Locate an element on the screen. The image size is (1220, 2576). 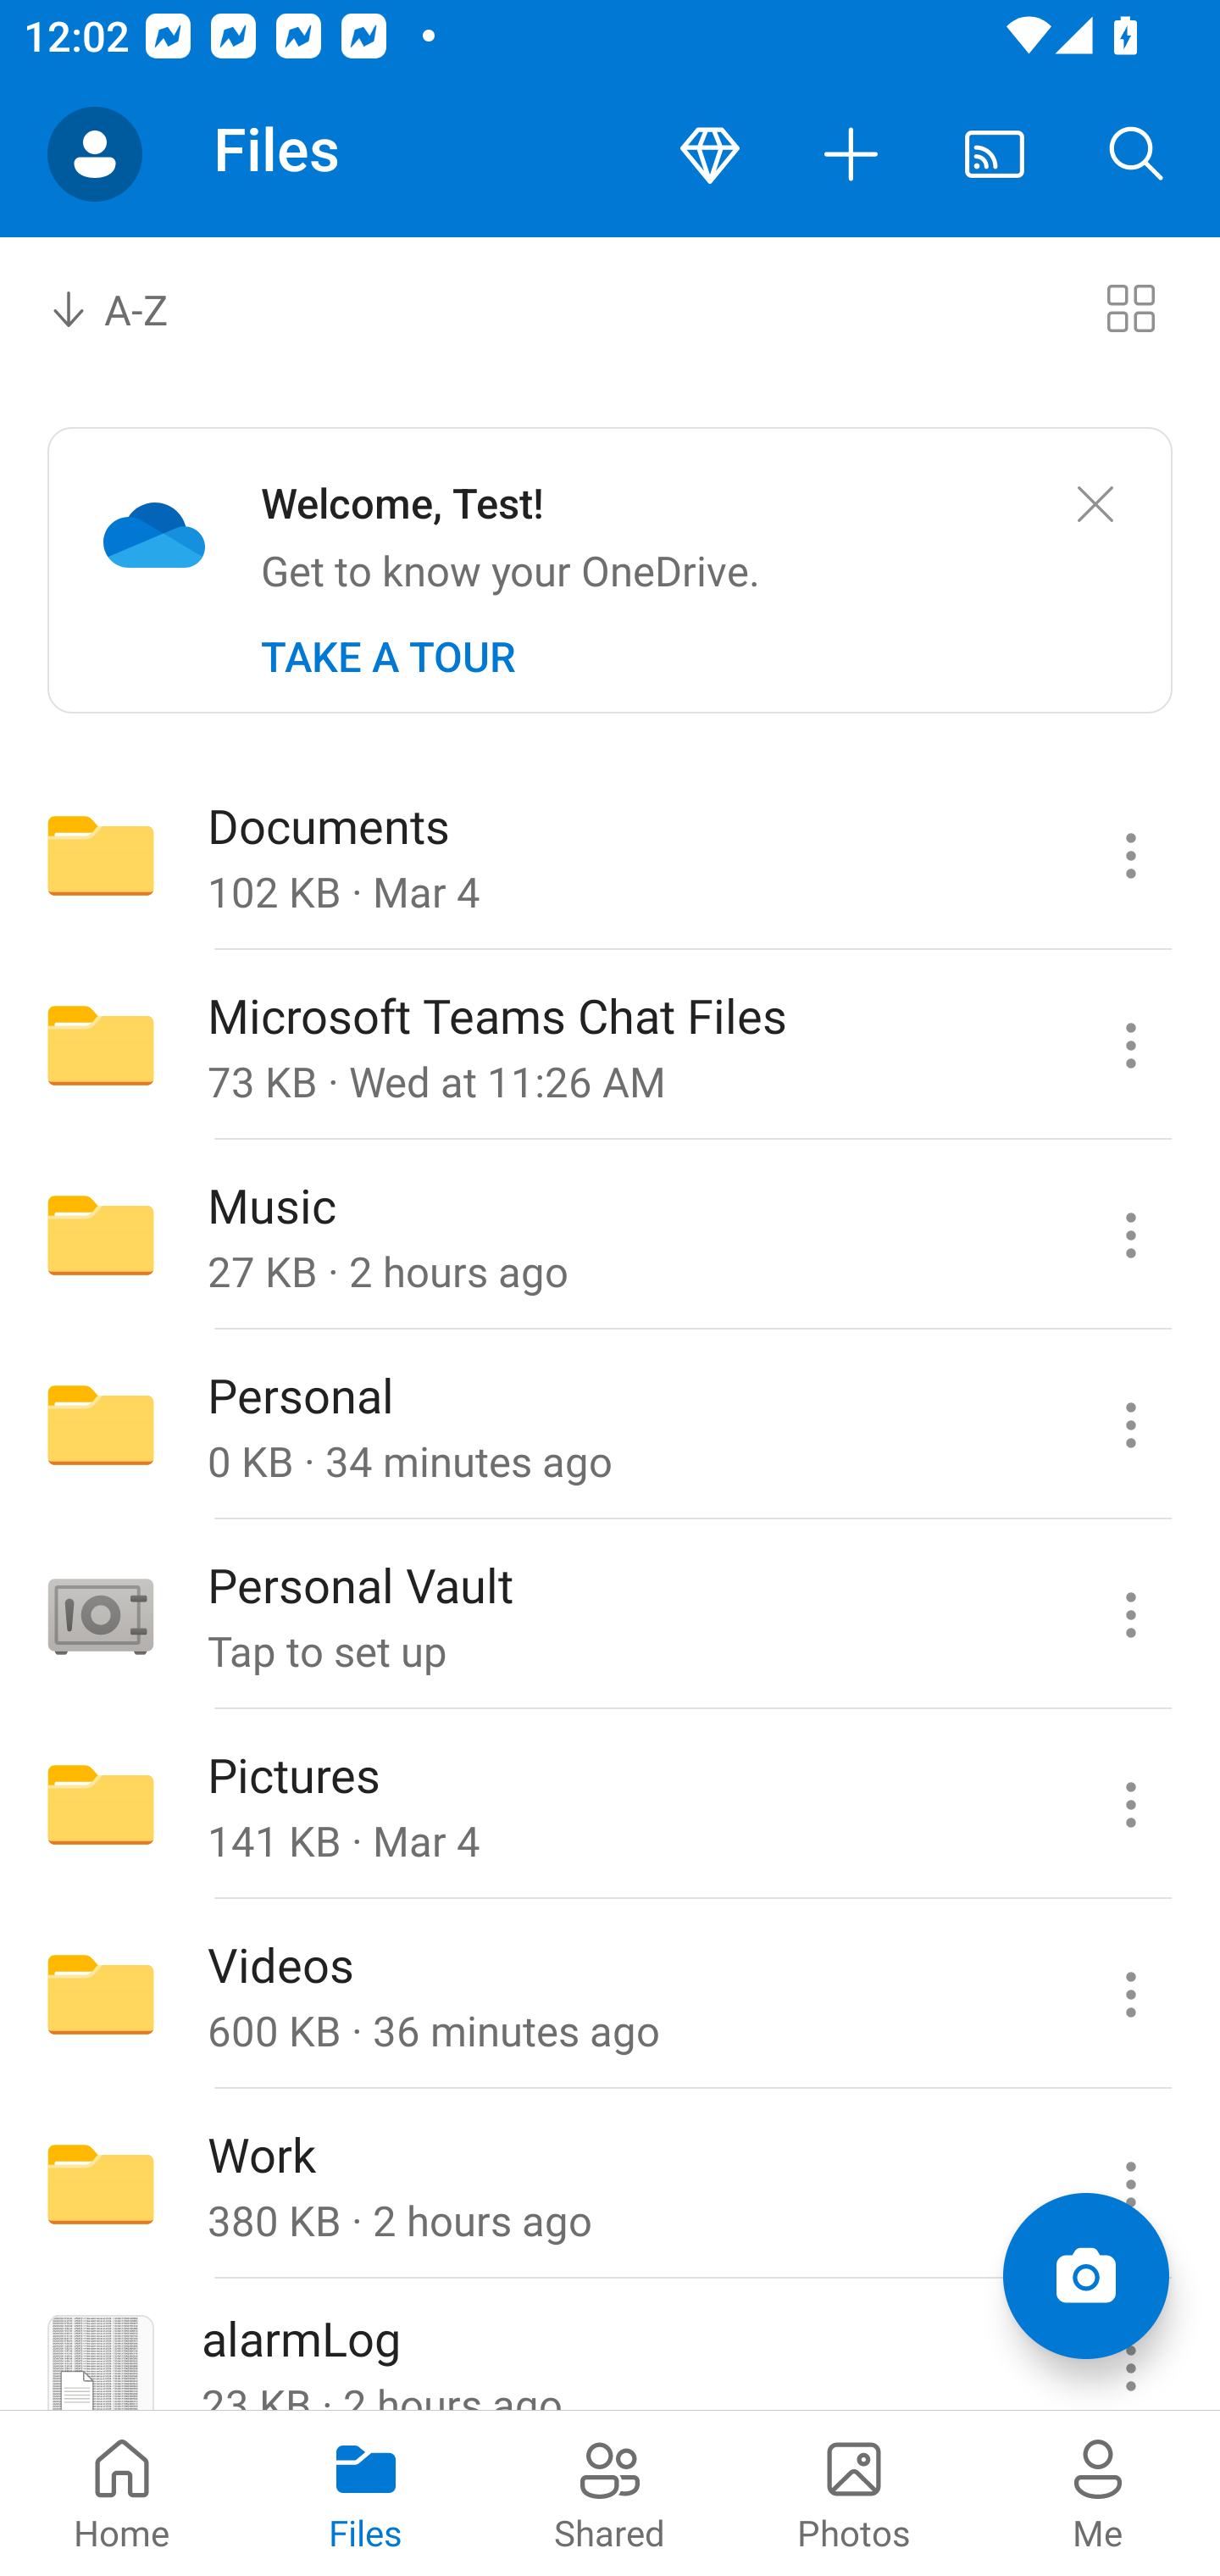
Documents commands is located at coordinates (1130, 854).